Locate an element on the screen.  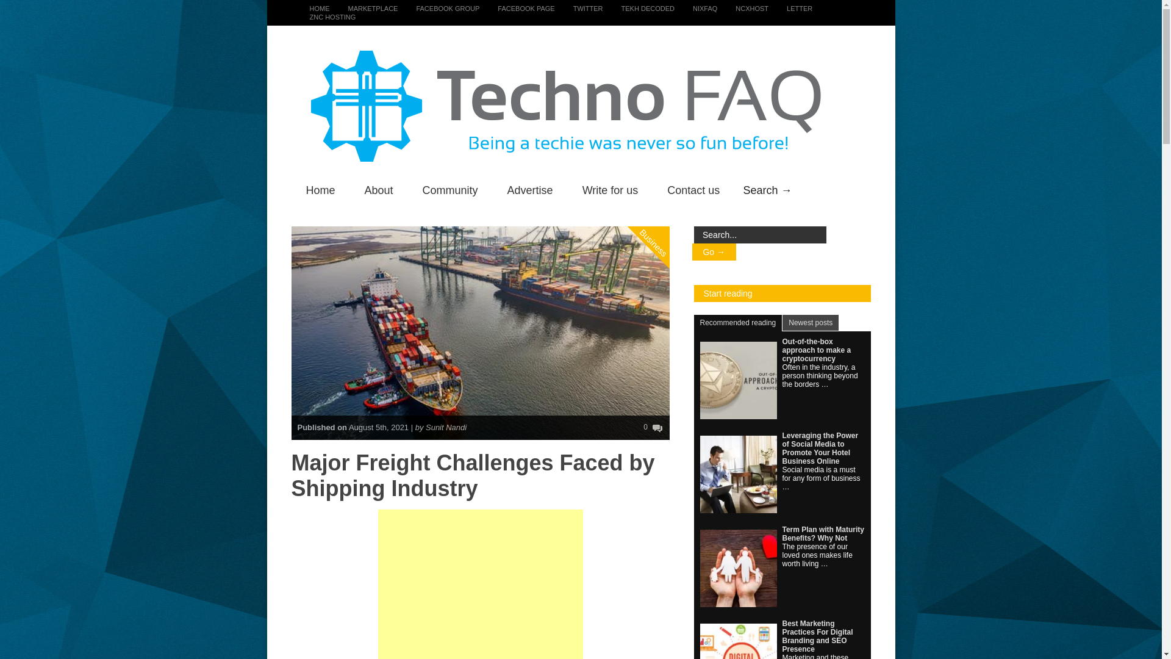
Recommended reading is located at coordinates (738, 323).